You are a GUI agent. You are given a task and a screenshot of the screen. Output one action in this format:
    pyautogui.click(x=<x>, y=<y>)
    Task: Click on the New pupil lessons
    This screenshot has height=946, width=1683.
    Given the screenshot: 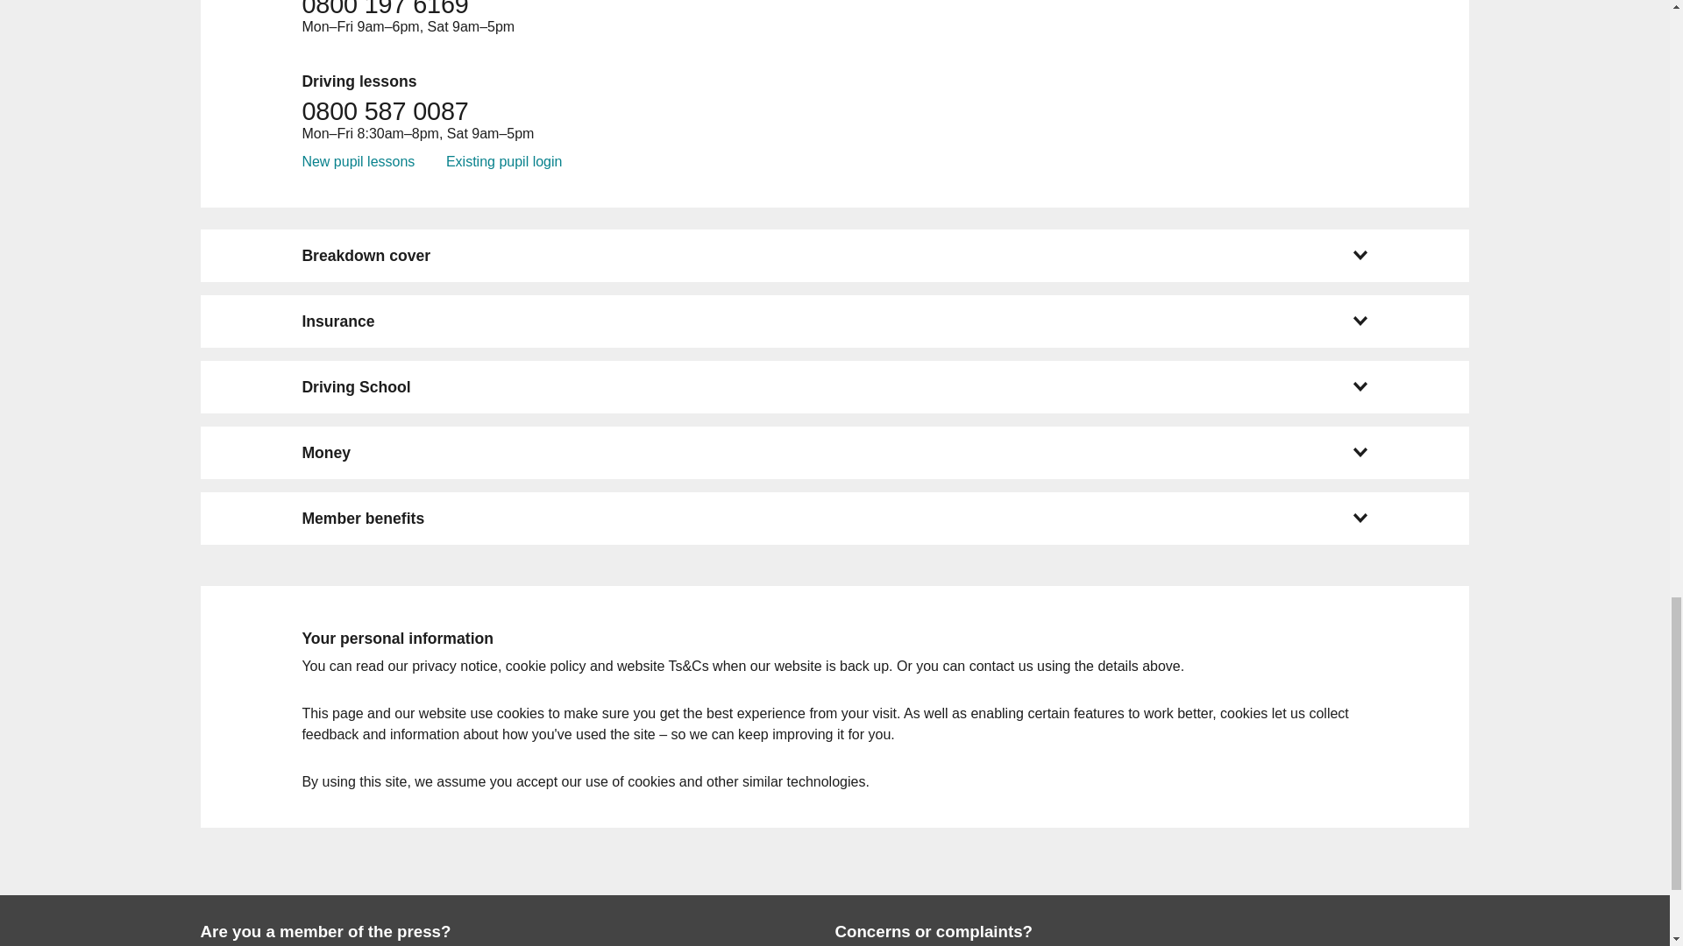 What is the action you would take?
    pyautogui.click(x=358, y=161)
    